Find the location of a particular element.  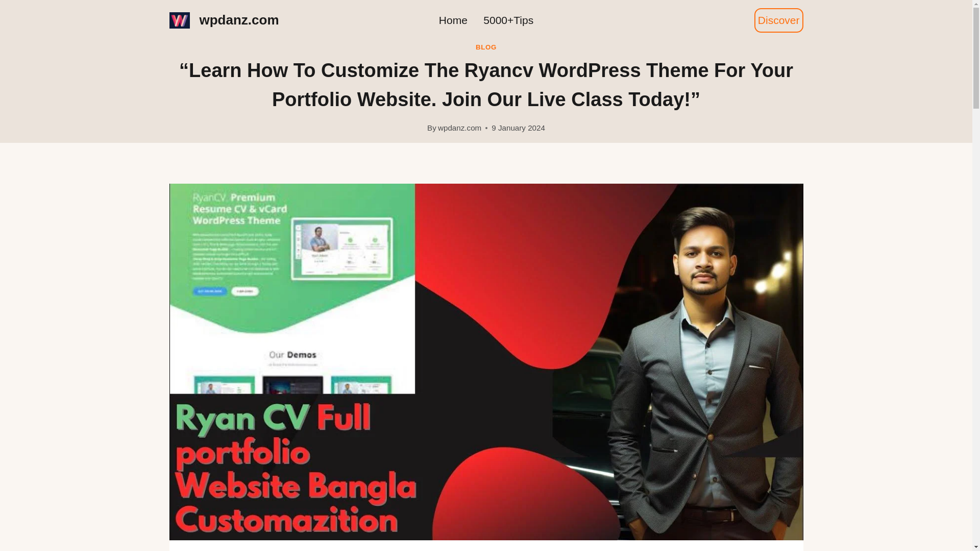

BLOG is located at coordinates (486, 47).